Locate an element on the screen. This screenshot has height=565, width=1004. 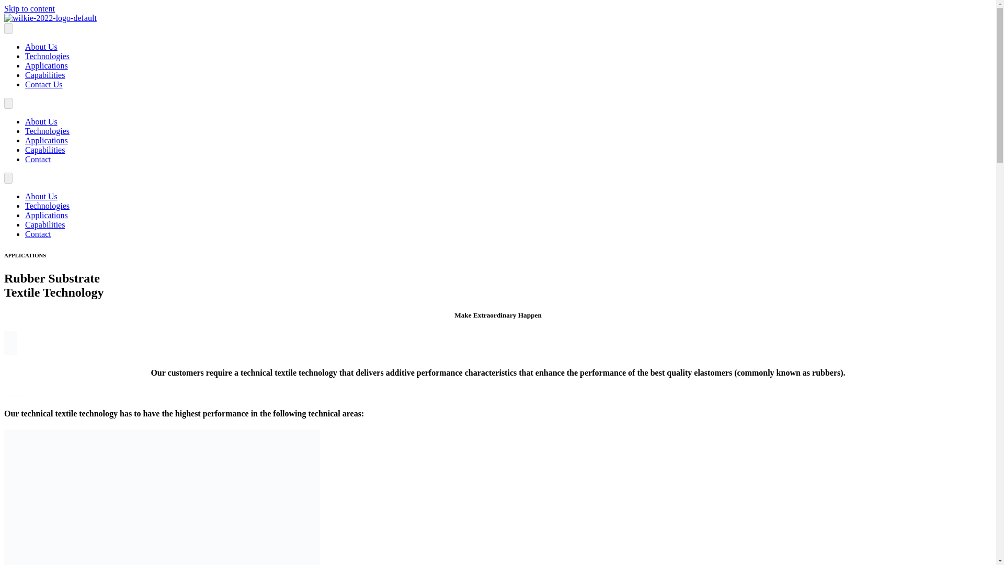
Technologies is located at coordinates (47, 131).